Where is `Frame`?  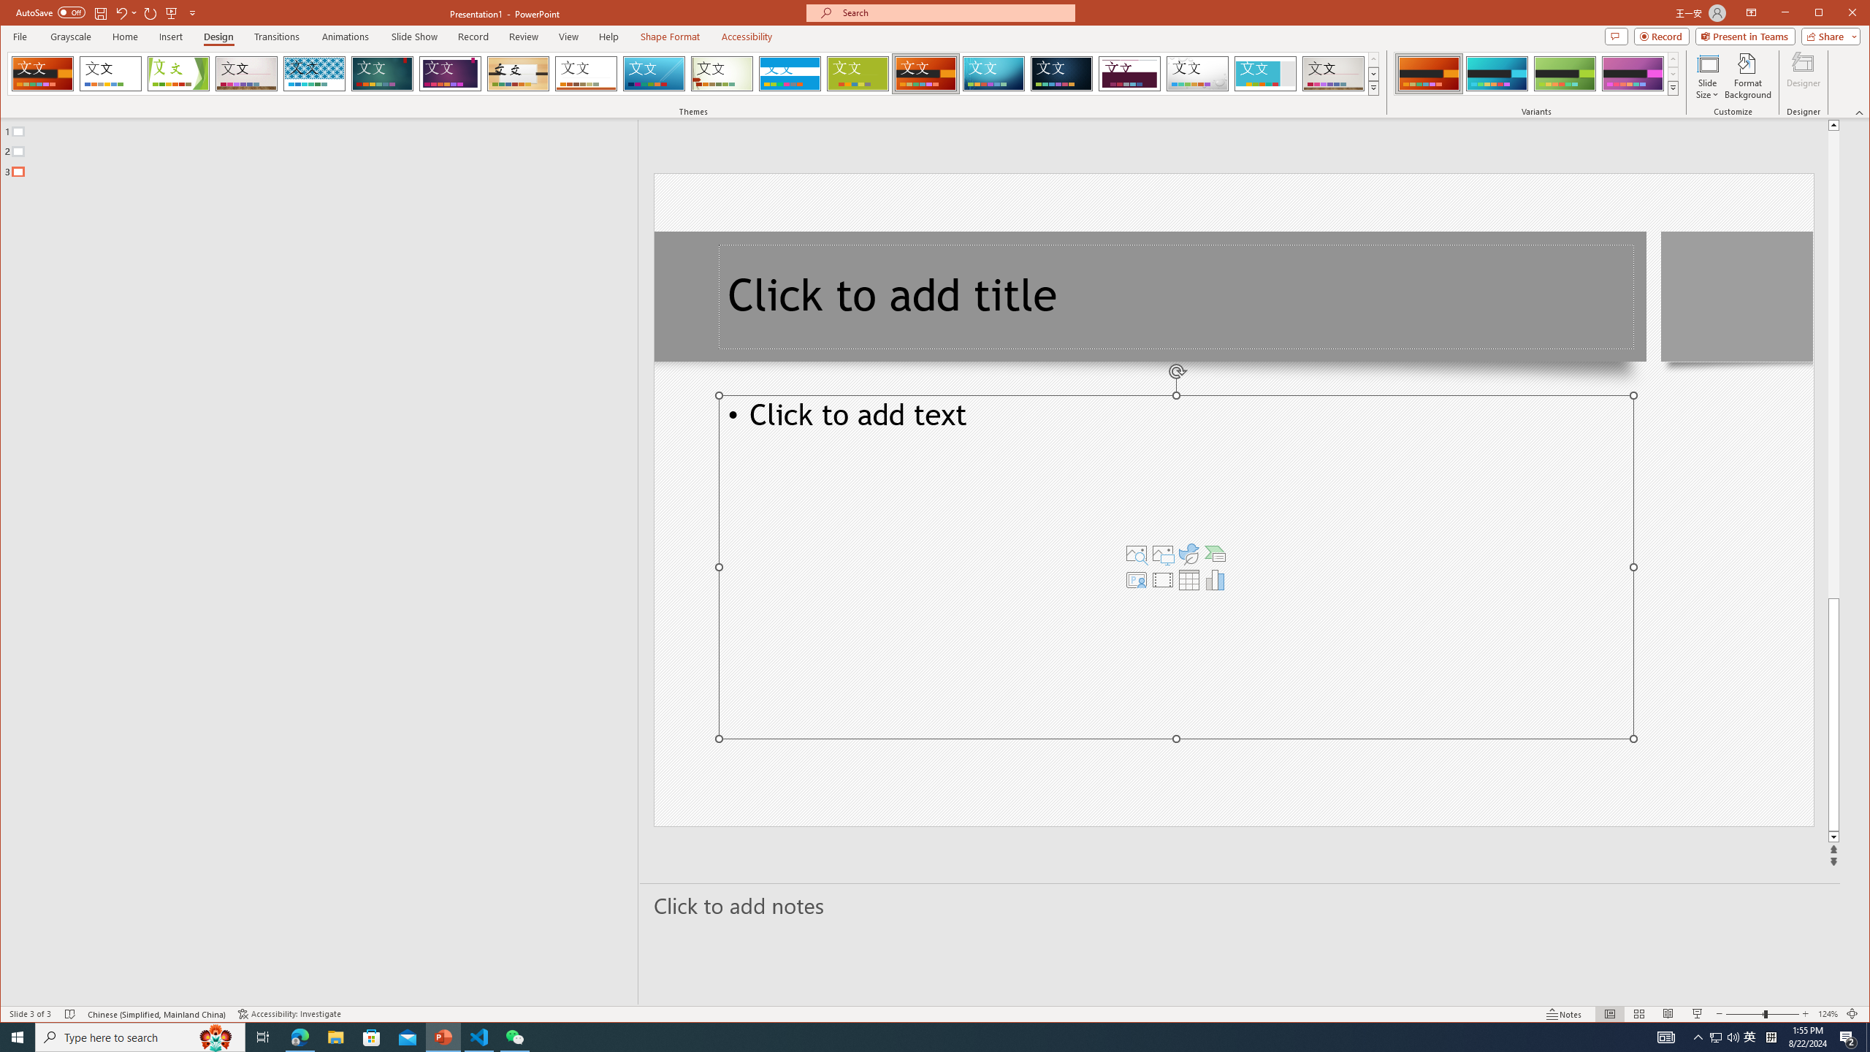 Frame is located at coordinates (1266, 74).